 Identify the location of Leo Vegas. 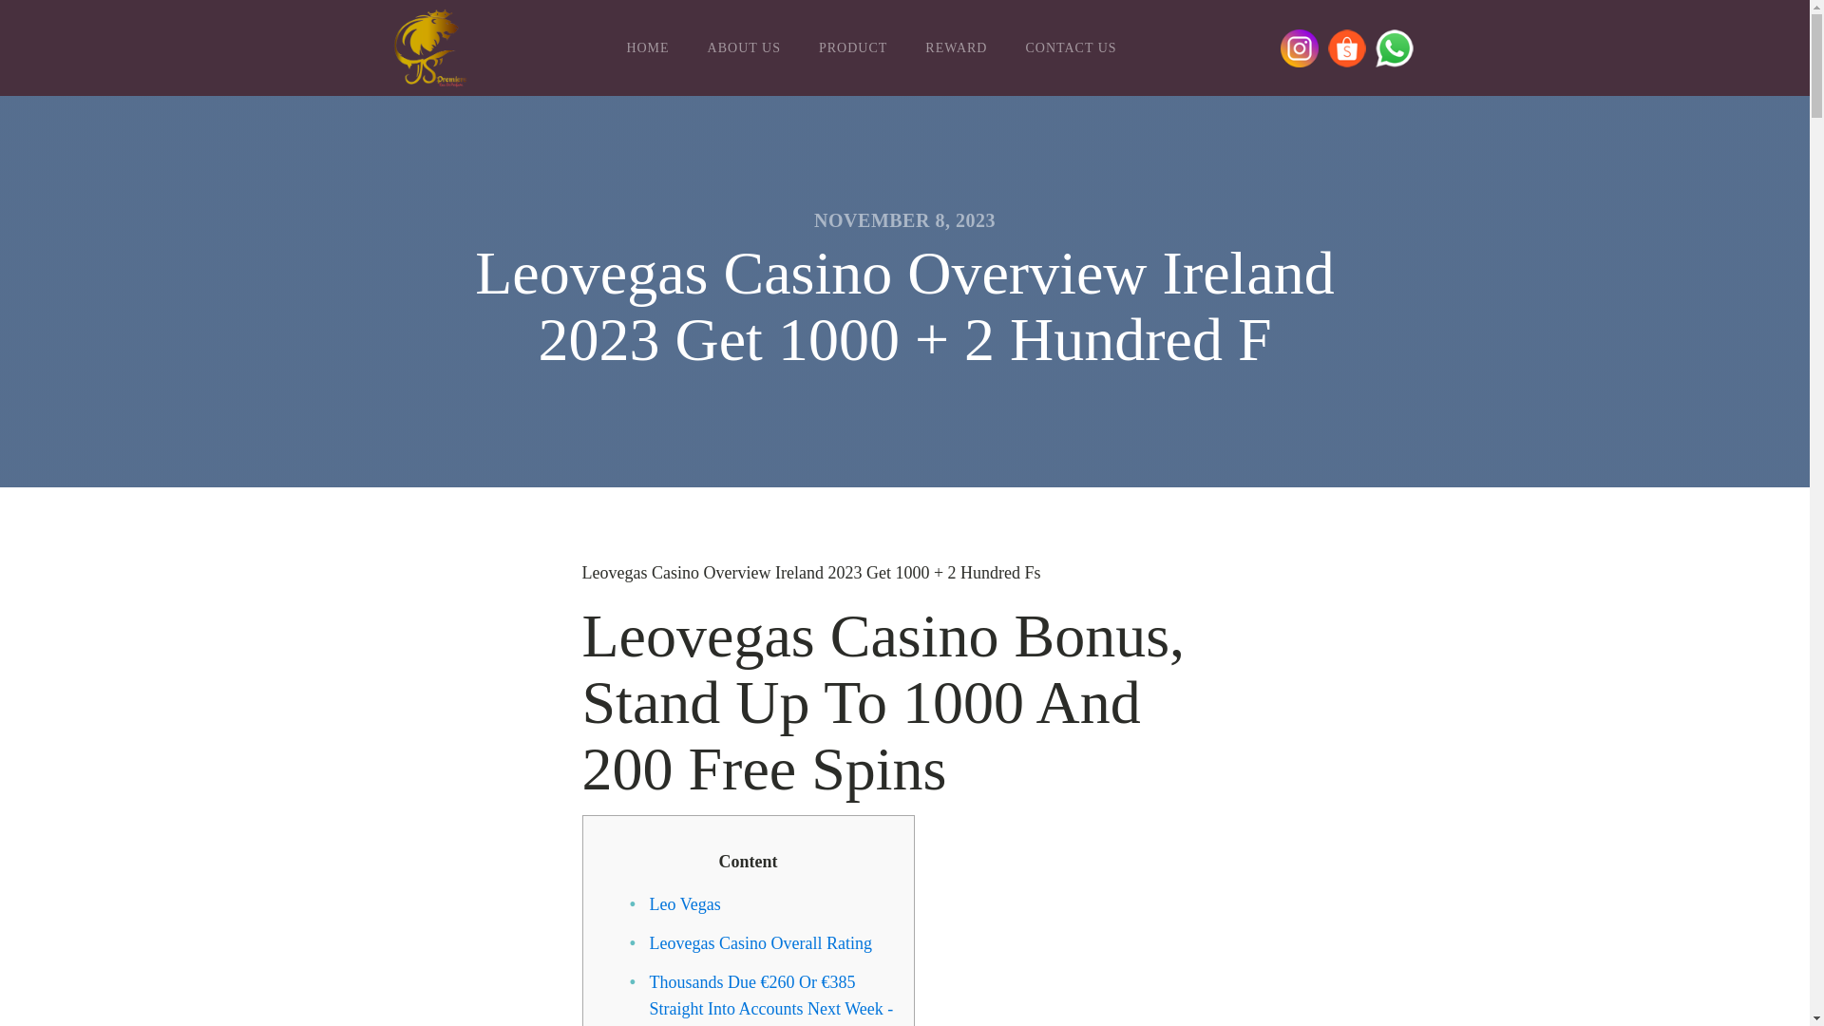
(684, 904).